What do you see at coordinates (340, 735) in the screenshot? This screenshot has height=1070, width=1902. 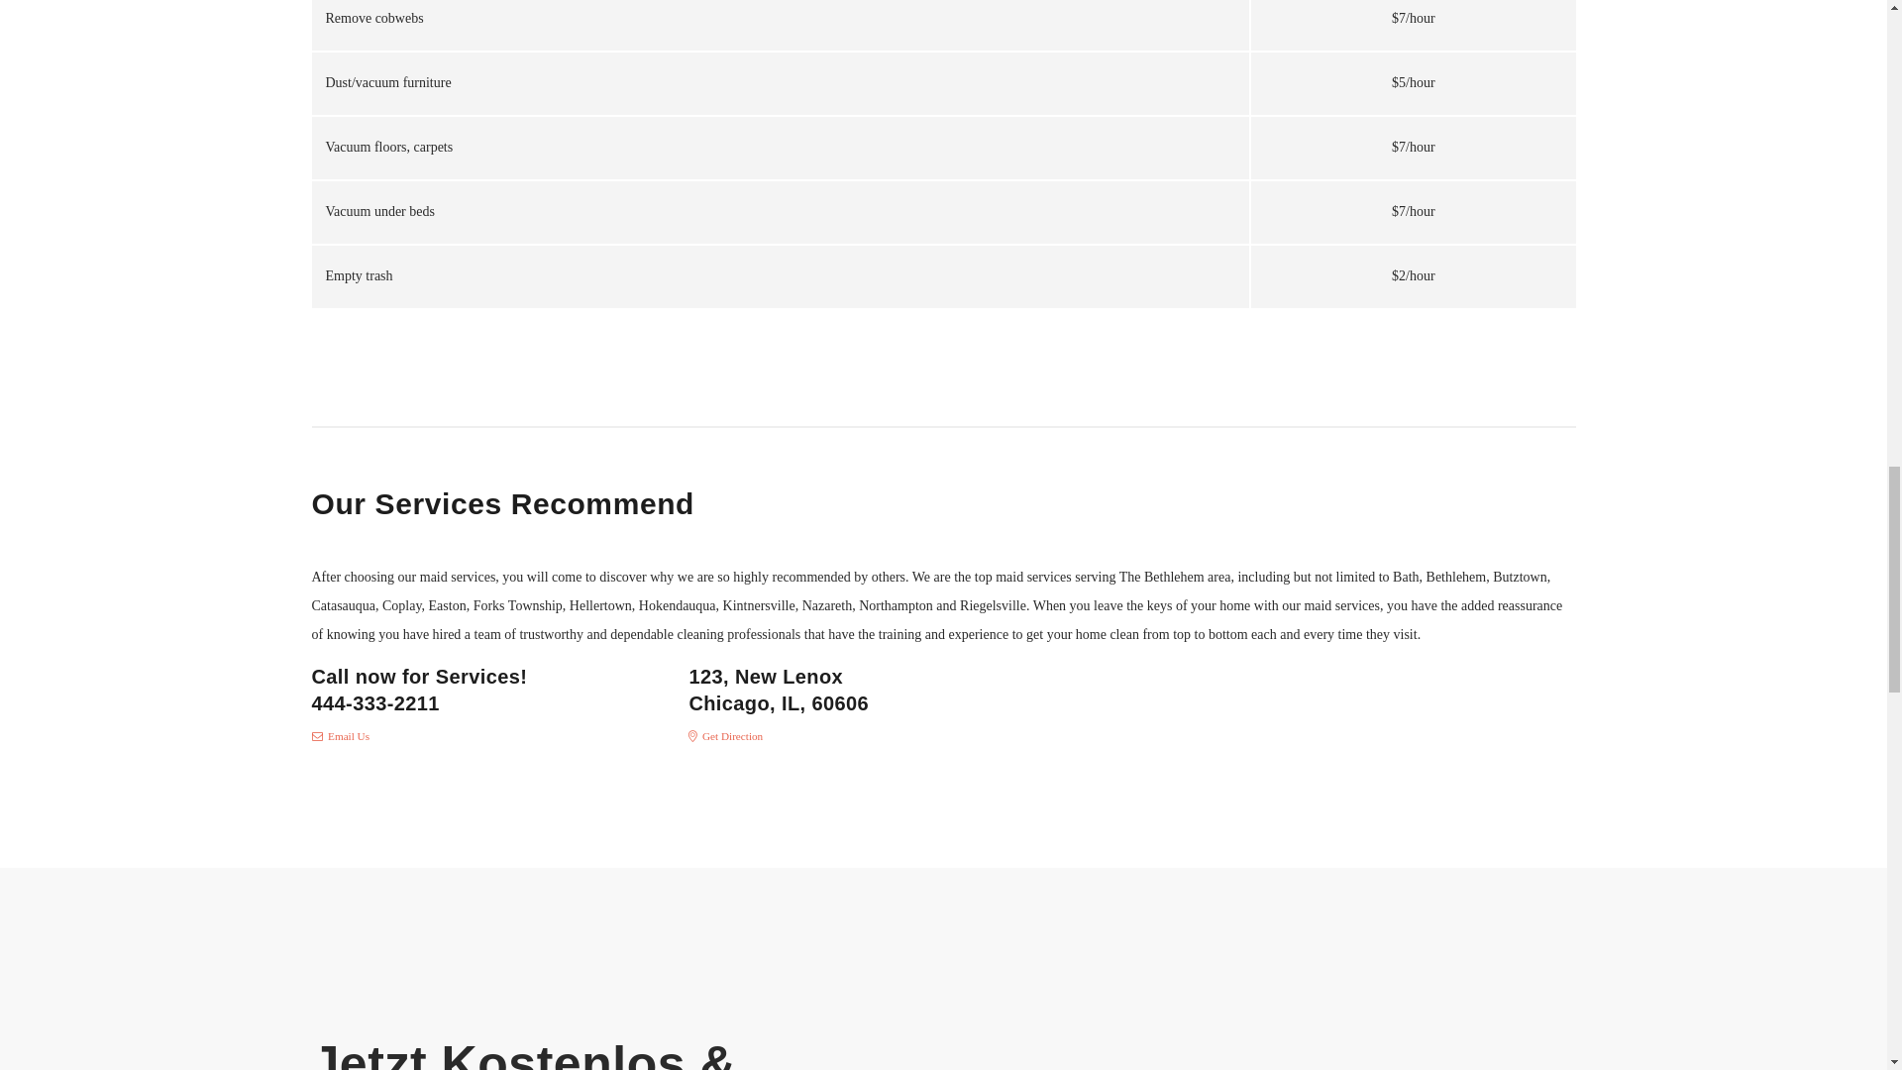 I see `  Email Us` at bounding box center [340, 735].